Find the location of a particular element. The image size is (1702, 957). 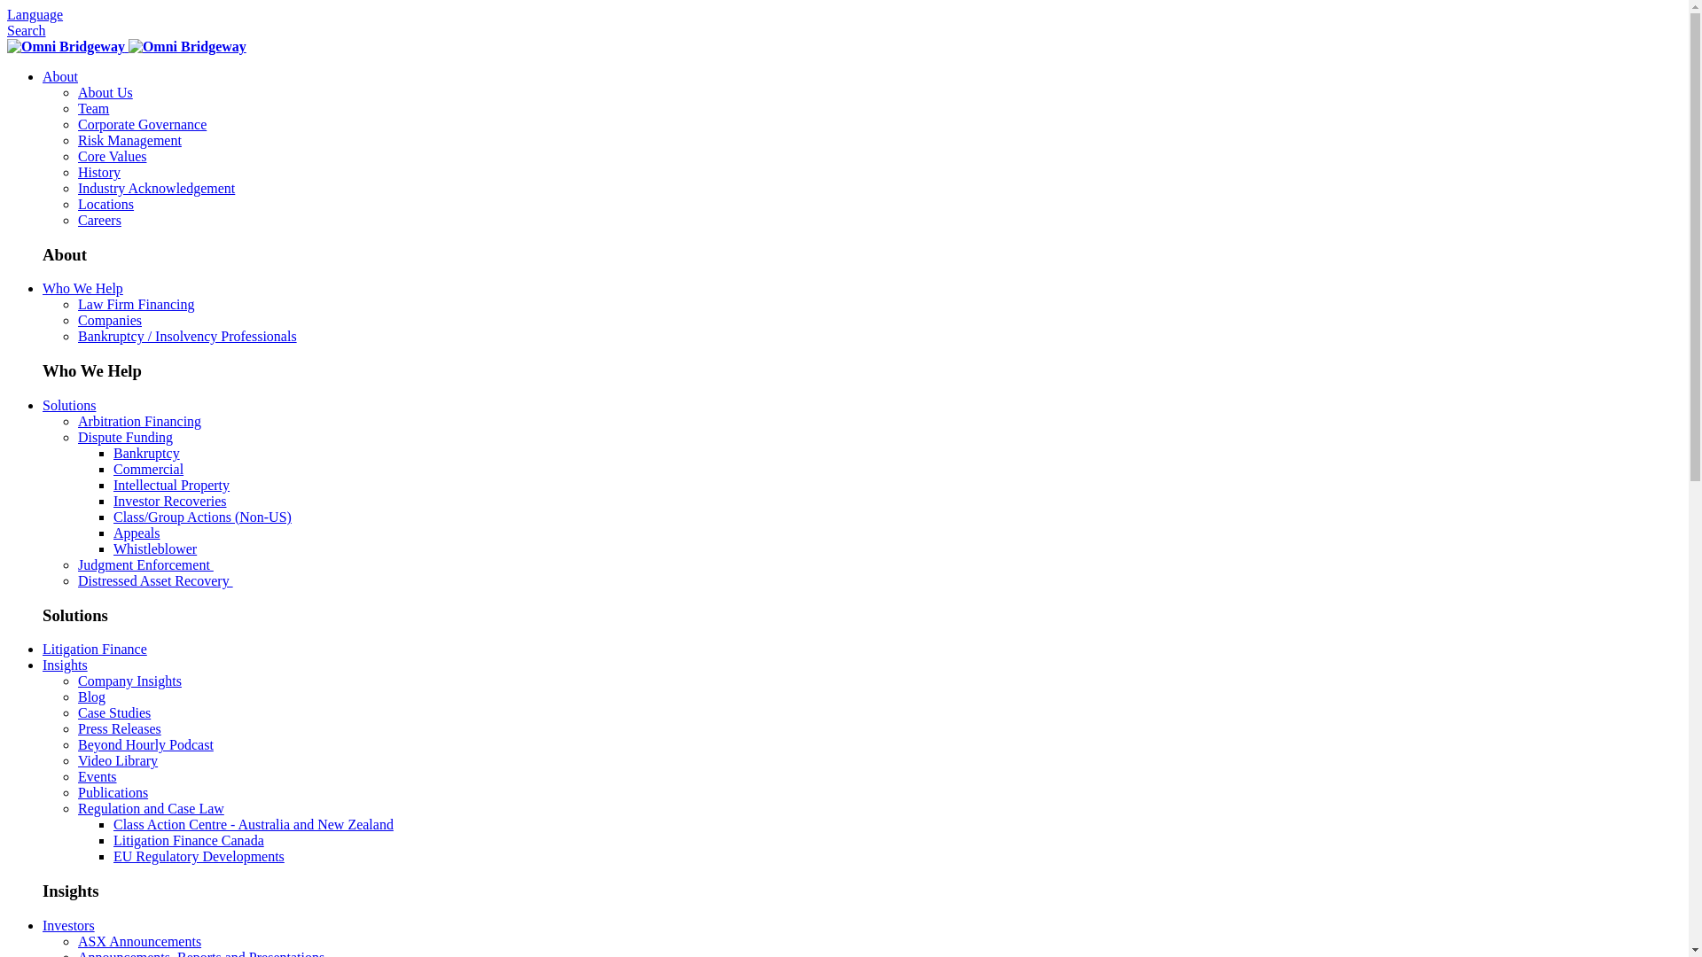

Search is located at coordinates (27, 30).